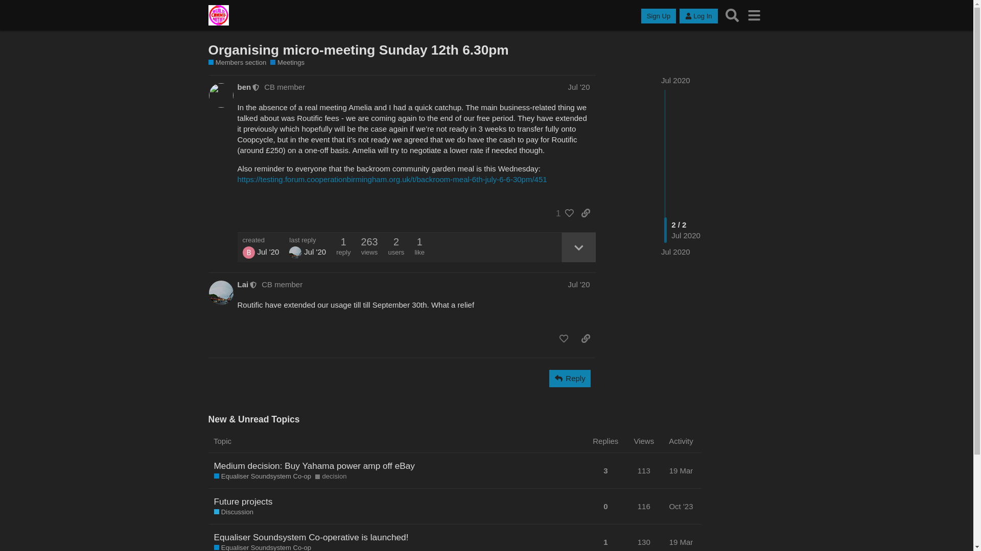  What do you see at coordinates (754, 15) in the screenshot?
I see `menu` at bounding box center [754, 15].